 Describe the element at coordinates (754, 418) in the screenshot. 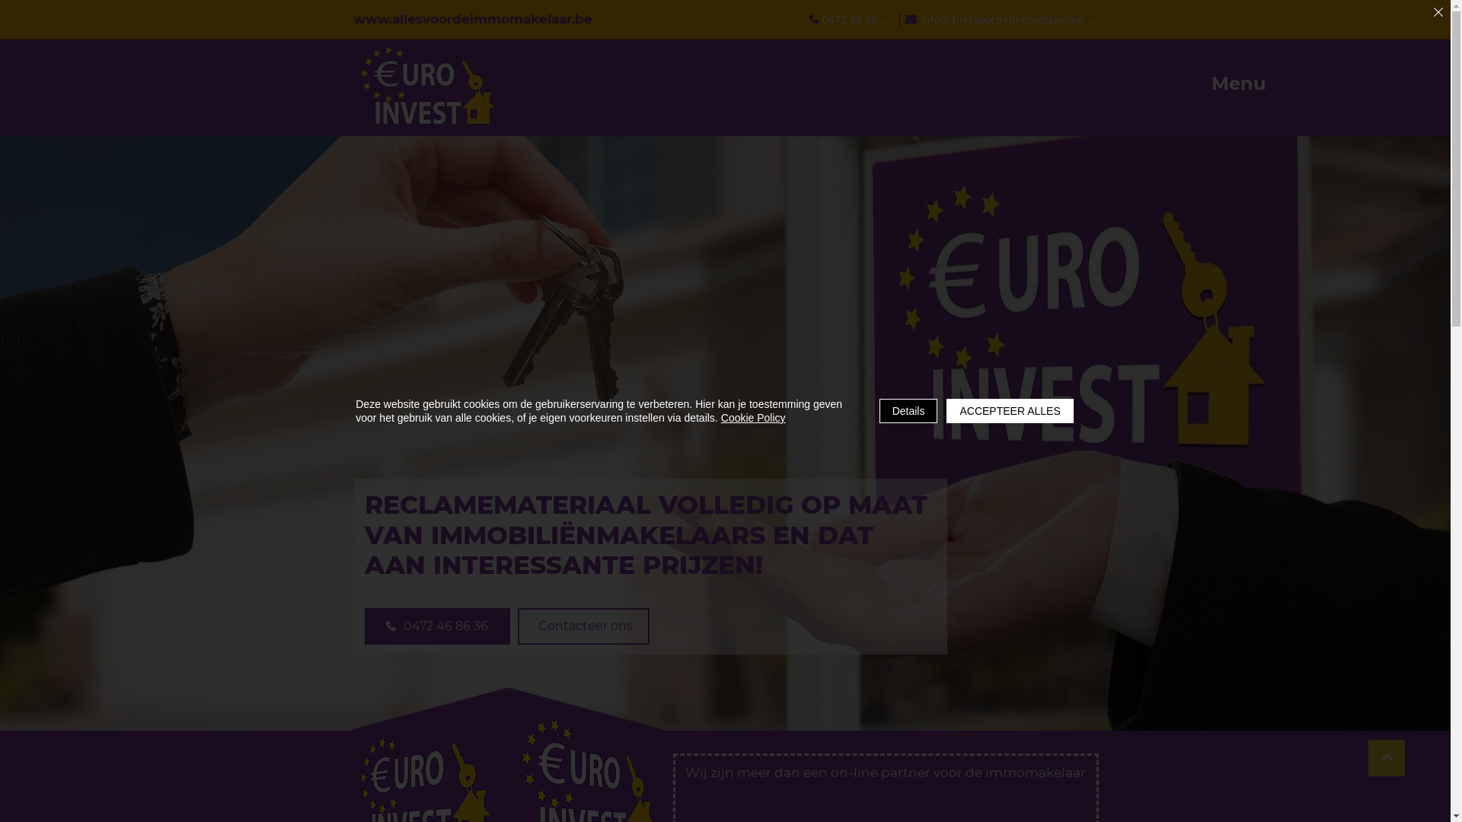

I see `Cookie Policy` at that location.